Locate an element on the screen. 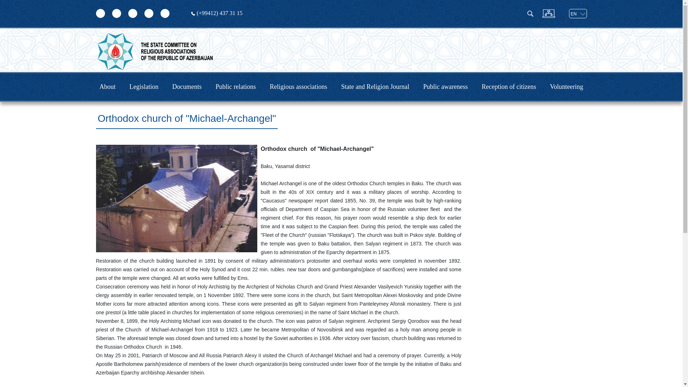 The width and height of the screenshot is (688, 387). Reception of citizens is located at coordinates (509, 87).